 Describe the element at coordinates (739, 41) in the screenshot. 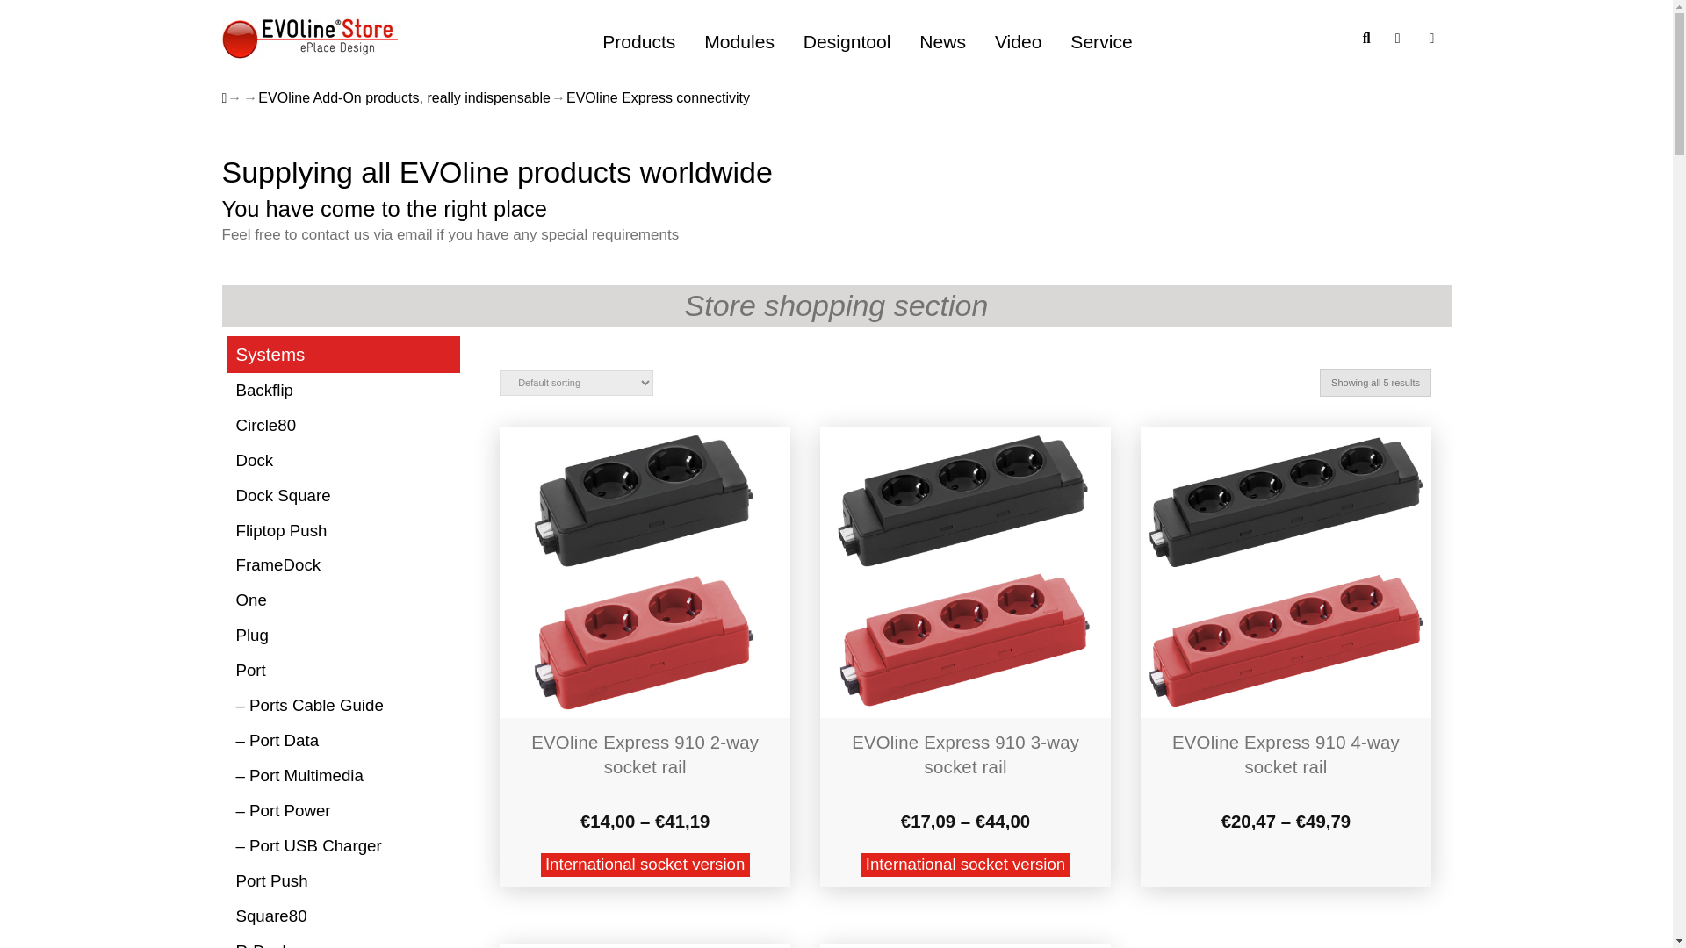

I see `Modules` at that location.